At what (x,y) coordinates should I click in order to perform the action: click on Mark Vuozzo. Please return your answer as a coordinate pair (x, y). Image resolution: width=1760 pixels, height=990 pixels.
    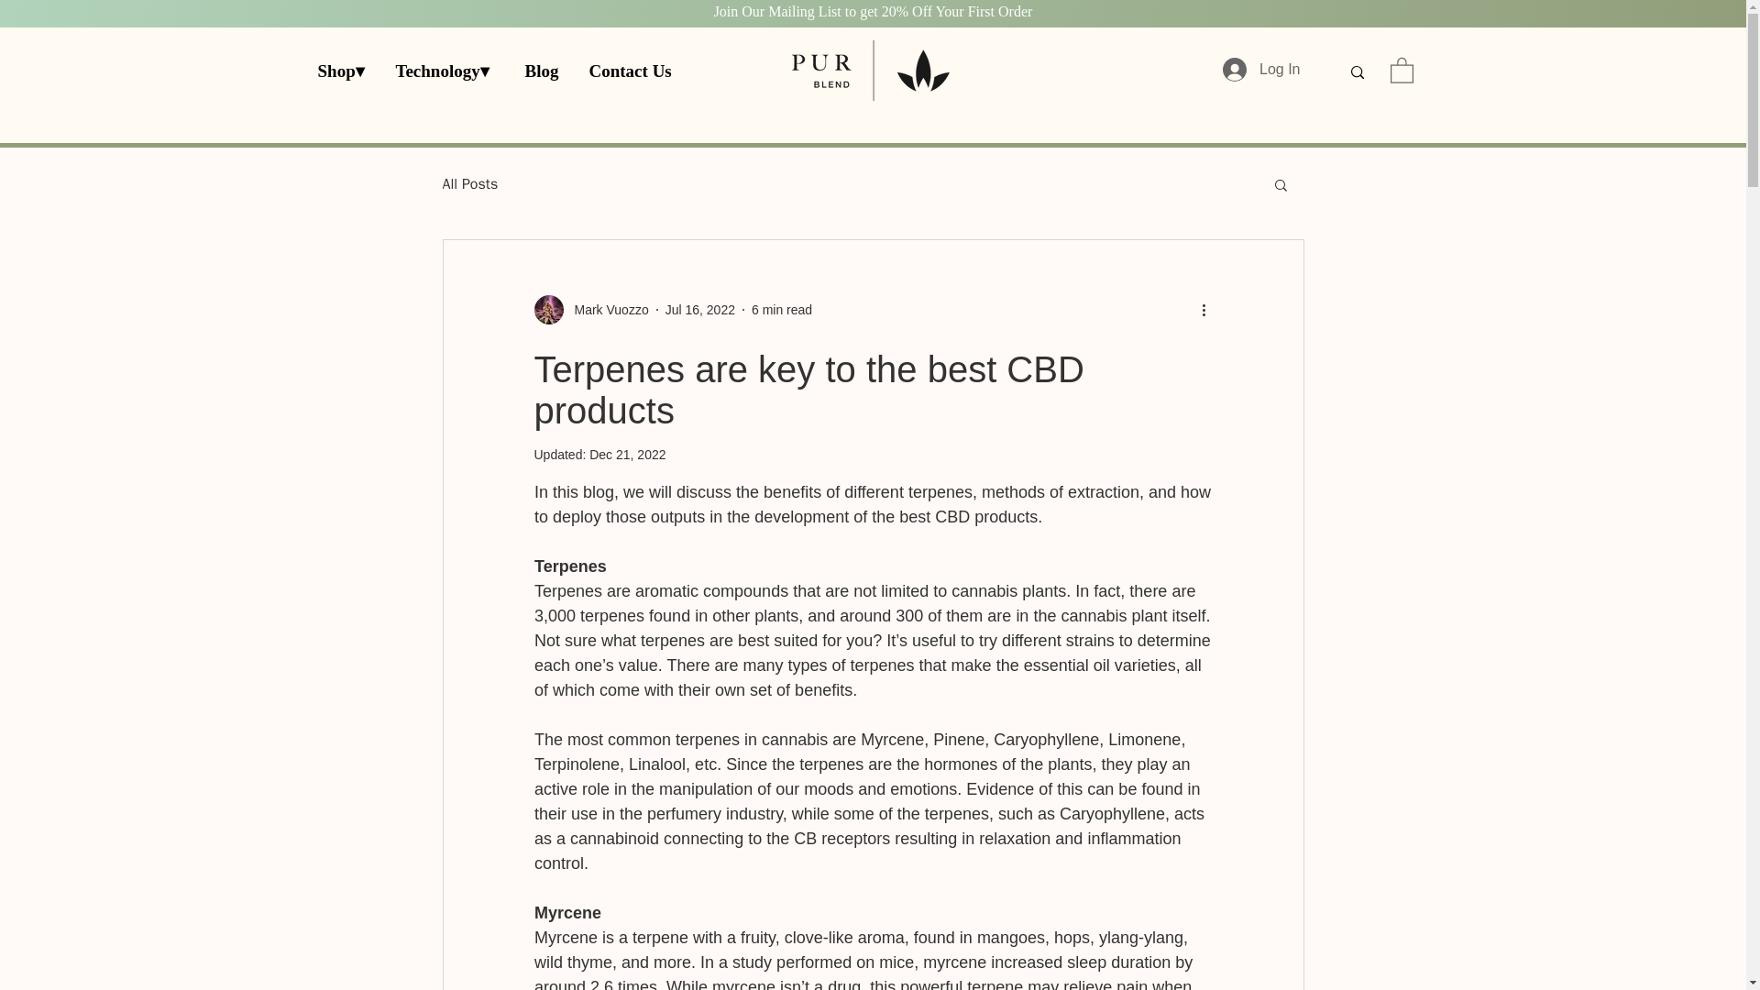
    Looking at the image, I should click on (605, 310).